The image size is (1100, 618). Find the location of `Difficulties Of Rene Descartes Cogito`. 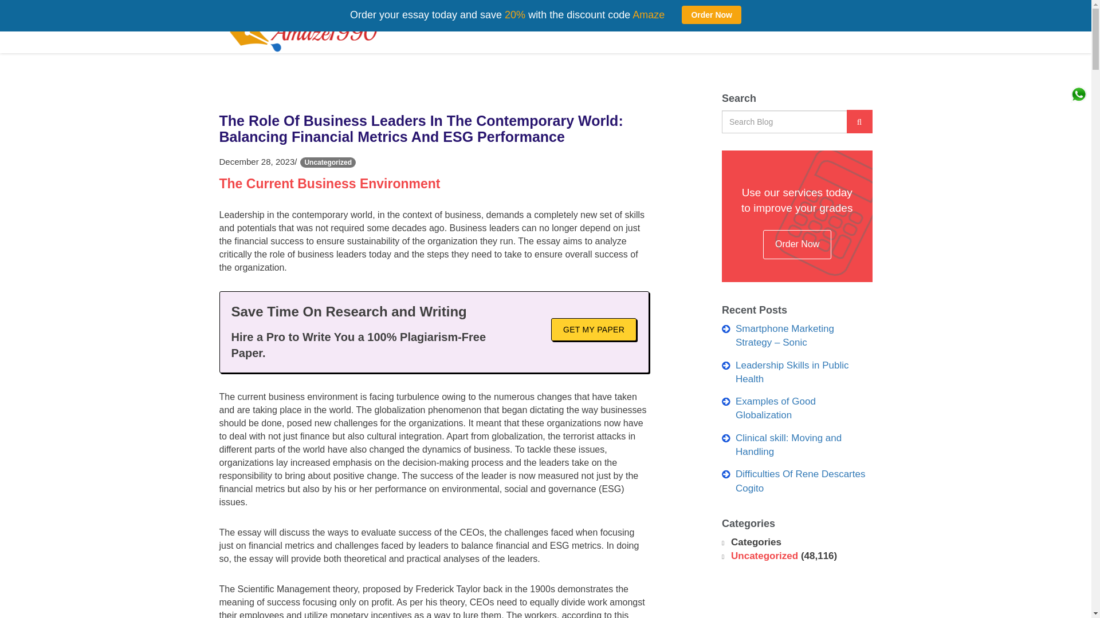

Difficulties Of Rene Descartes Cogito is located at coordinates (800, 481).